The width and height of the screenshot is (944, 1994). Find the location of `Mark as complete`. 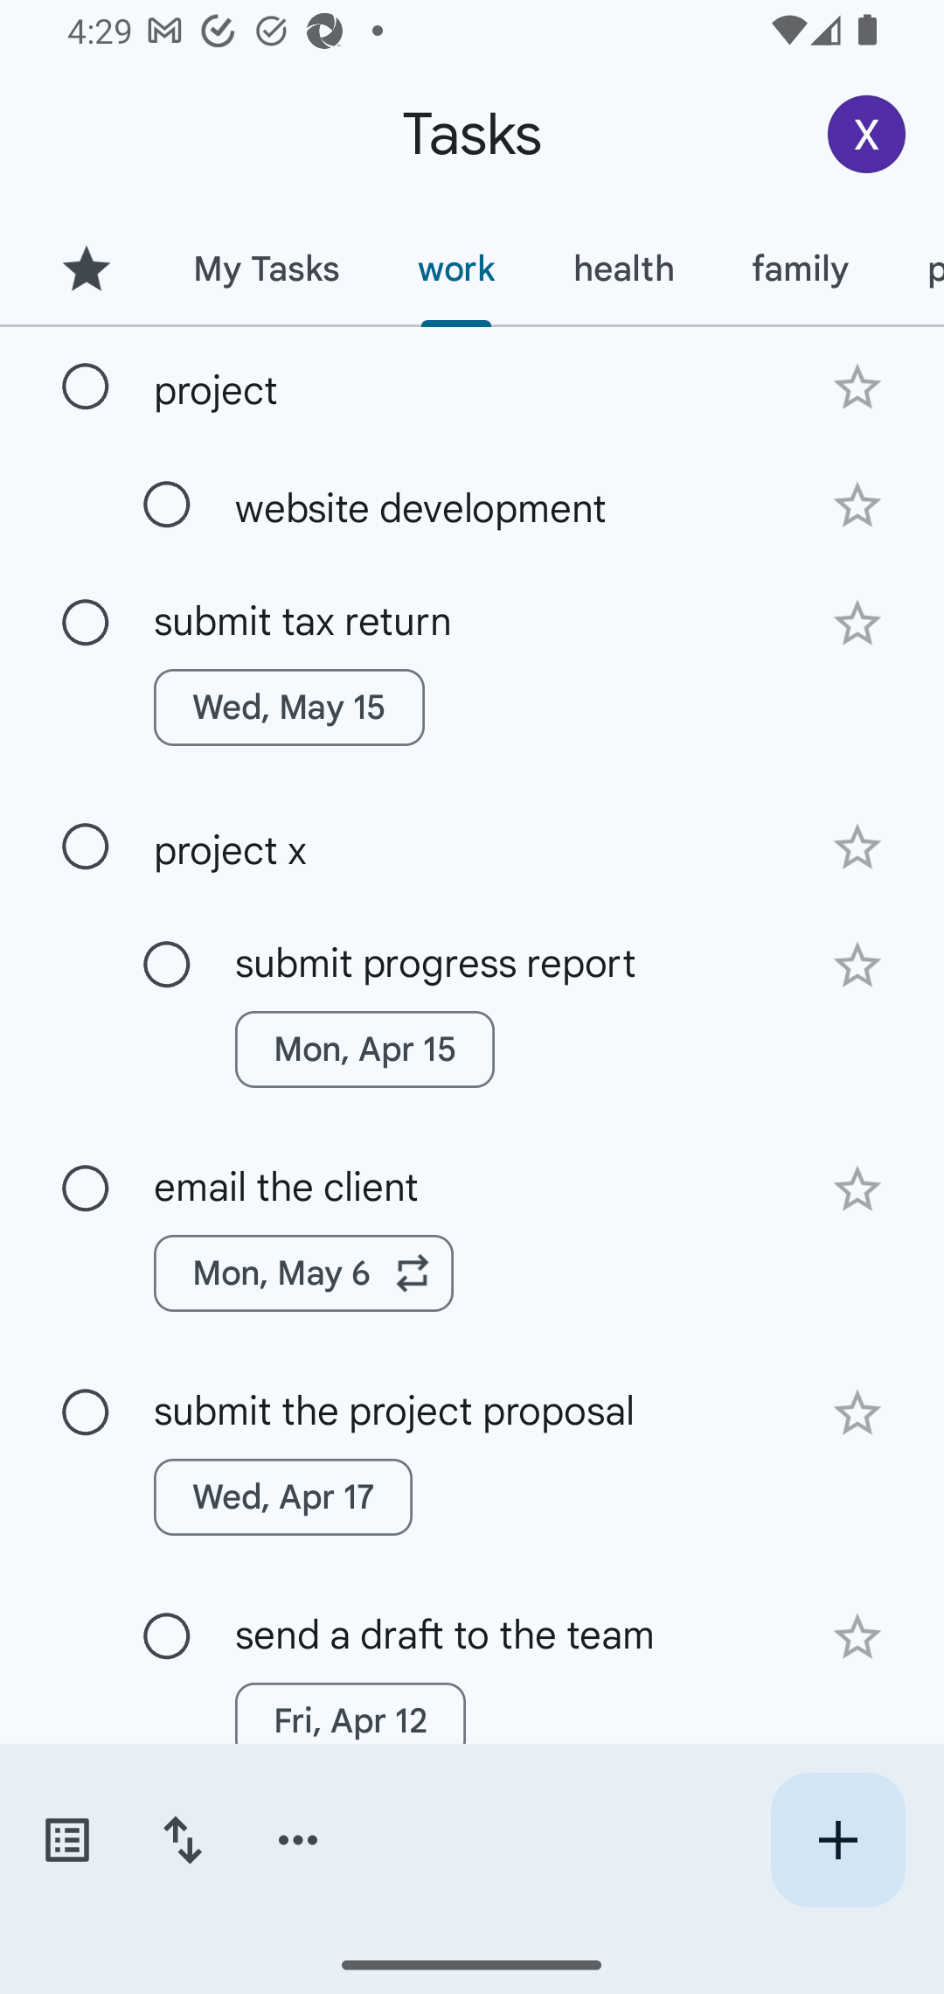

Mark as complete is located at coordinates (167, 505).